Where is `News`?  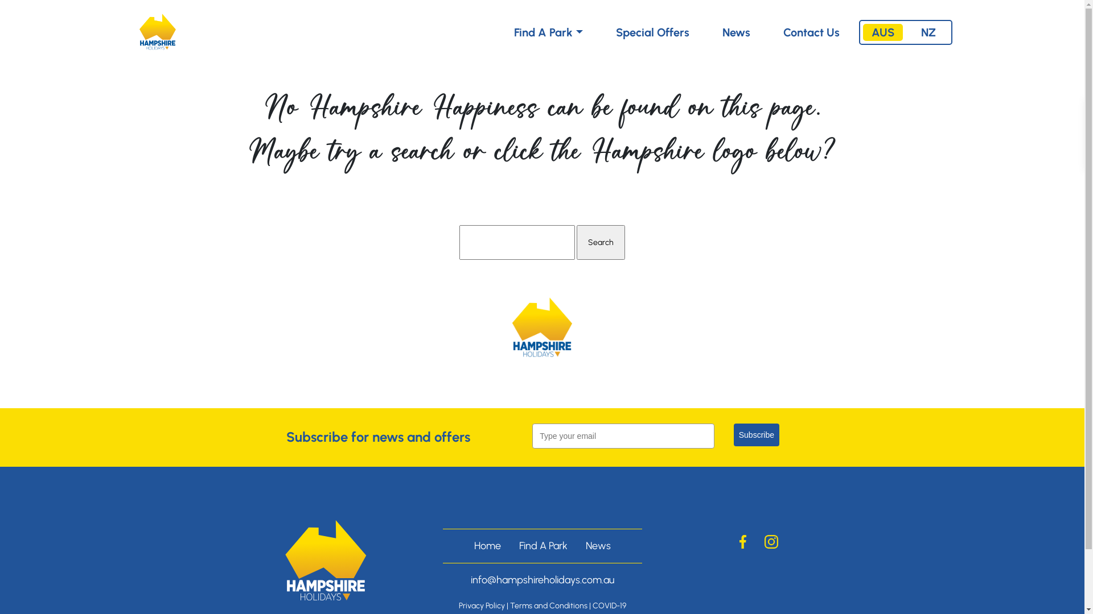
News is located at coordinates (598, 546).